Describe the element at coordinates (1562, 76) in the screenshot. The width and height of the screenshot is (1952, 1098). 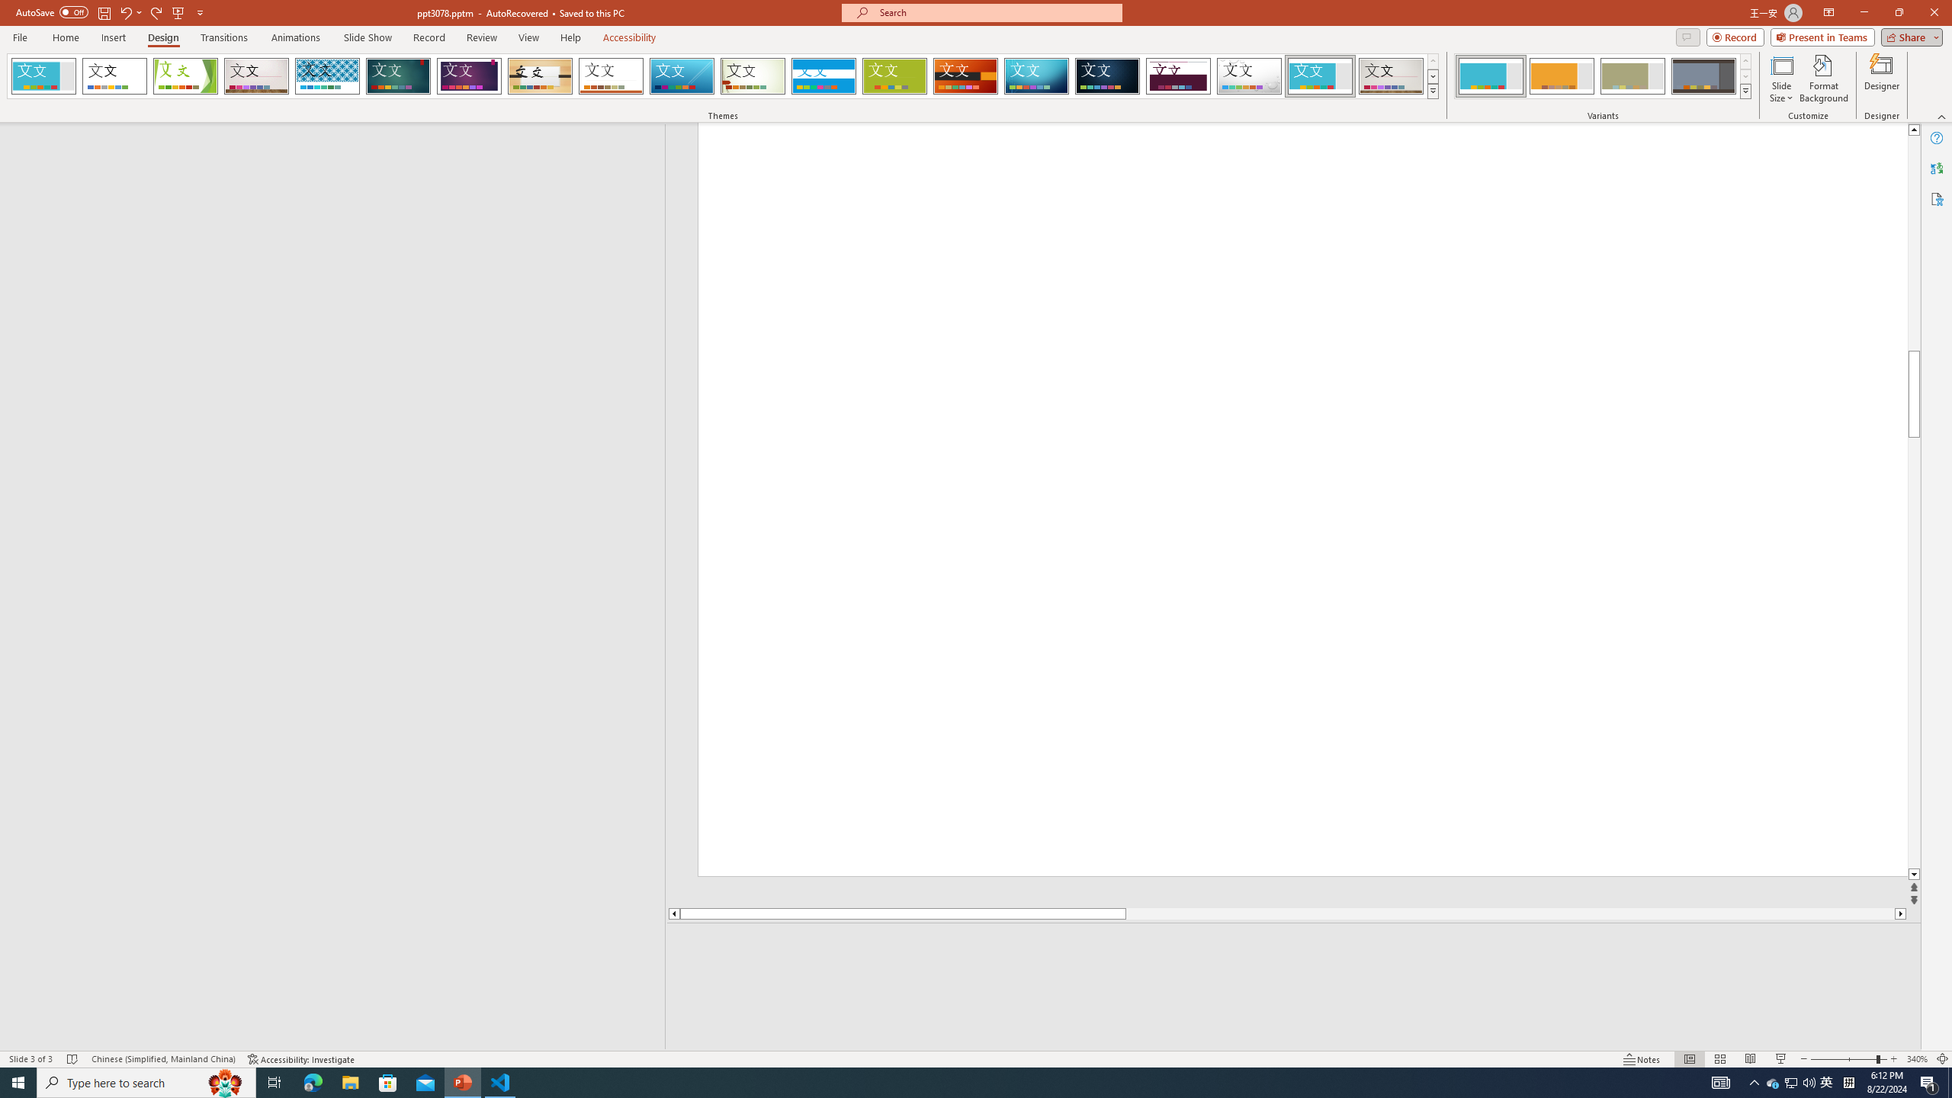
I see `Frame Variant 2` at that location.